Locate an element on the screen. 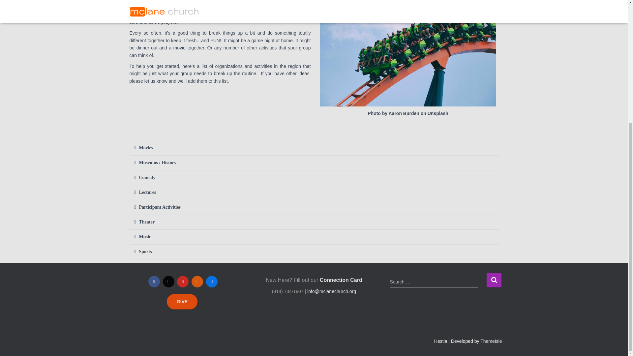 This screenshot has height=356, width=633. Movies is located at coordinates (146, 148).